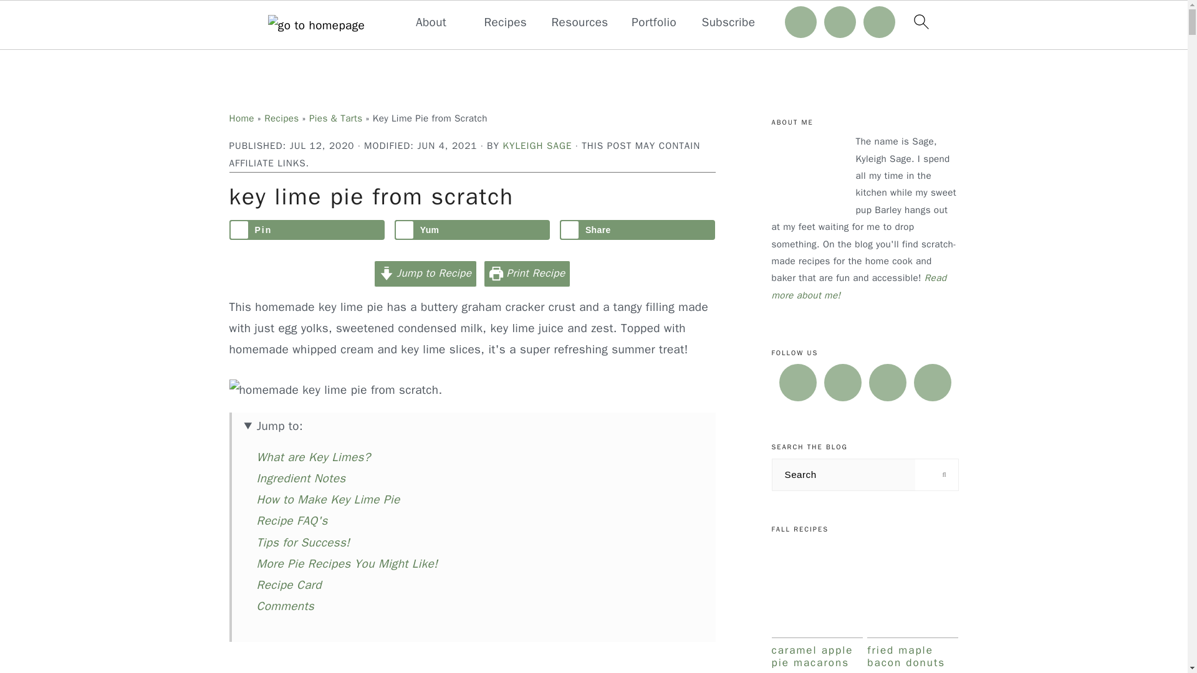  I want to click on About, so click(431, 22).